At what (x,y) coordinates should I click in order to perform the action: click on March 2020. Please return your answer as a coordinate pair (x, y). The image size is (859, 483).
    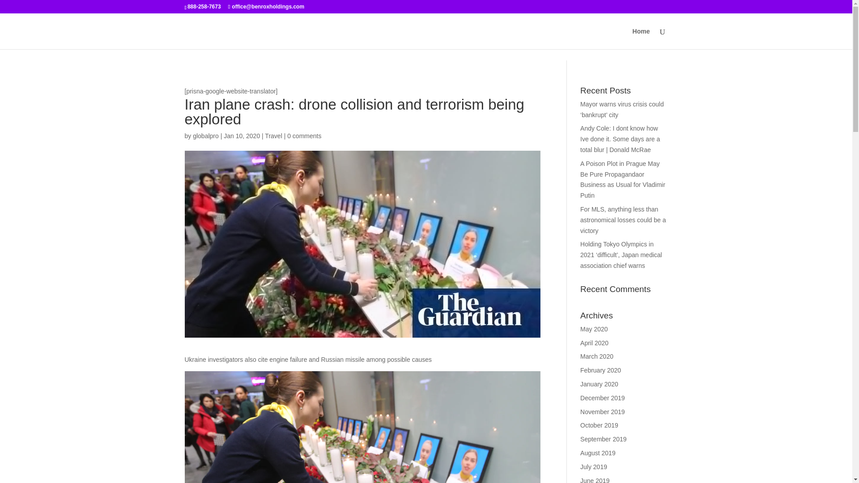
    Looking at the image, I should click on (597, 356).